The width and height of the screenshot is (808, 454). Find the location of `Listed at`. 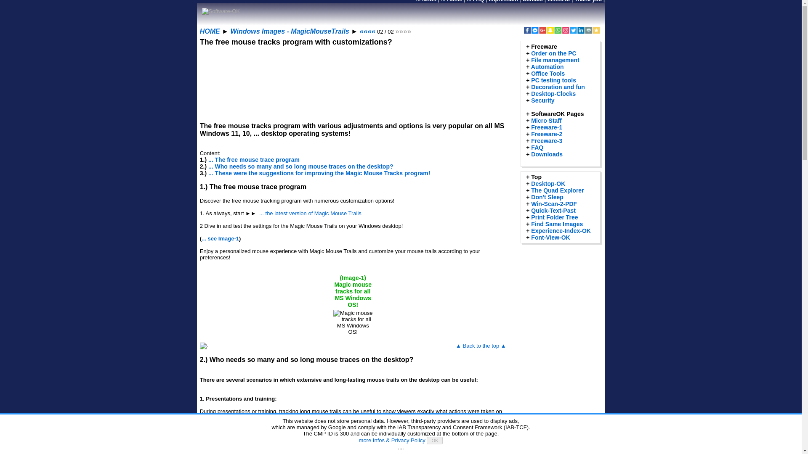

Listed at is located at coordinates (558, 1).